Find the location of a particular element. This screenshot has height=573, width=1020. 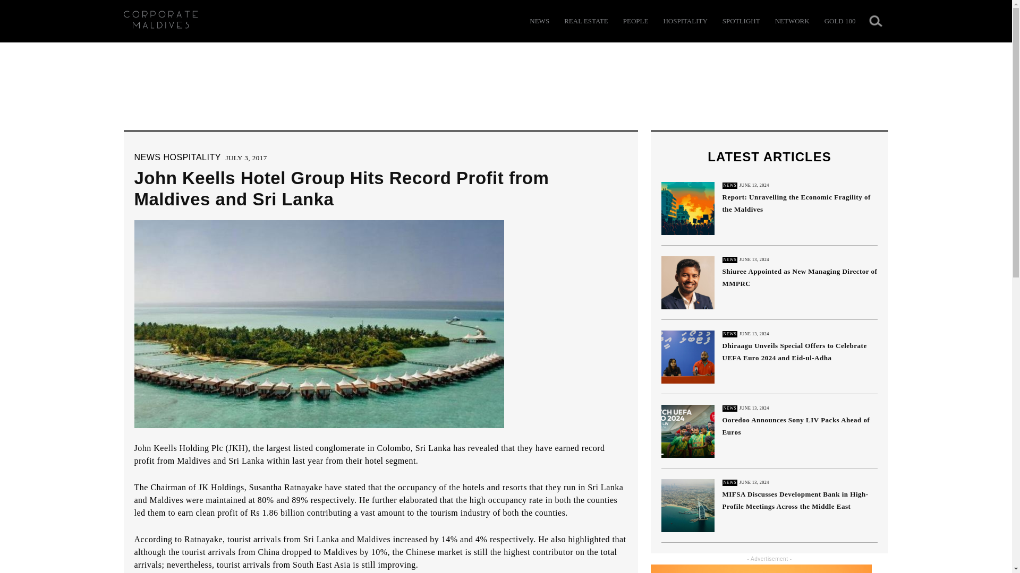

NETWORK is located at coordinates (793, 21).